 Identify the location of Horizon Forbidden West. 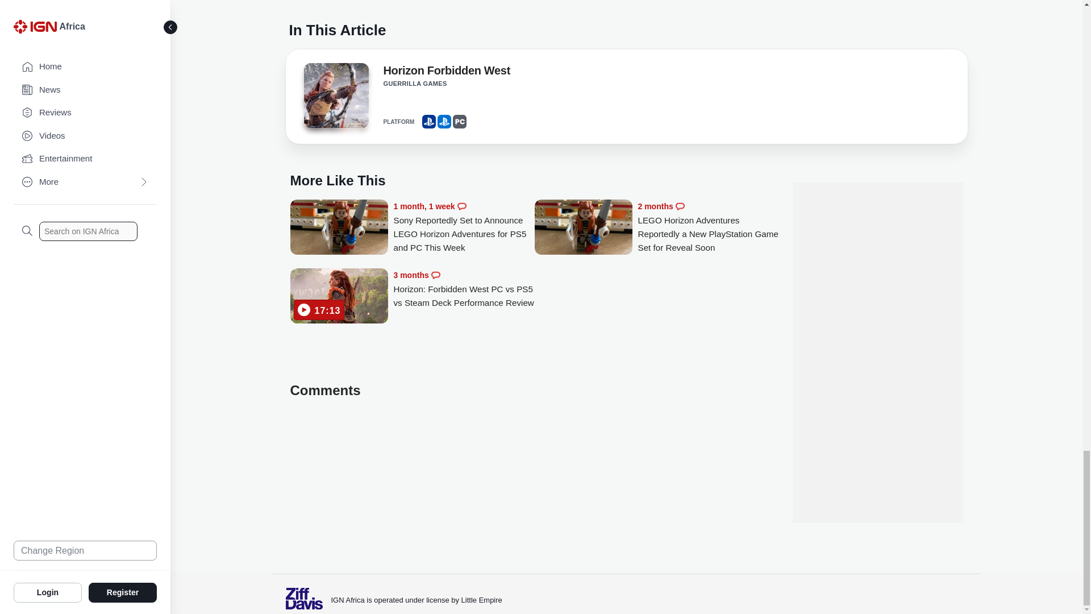
(335, 99).